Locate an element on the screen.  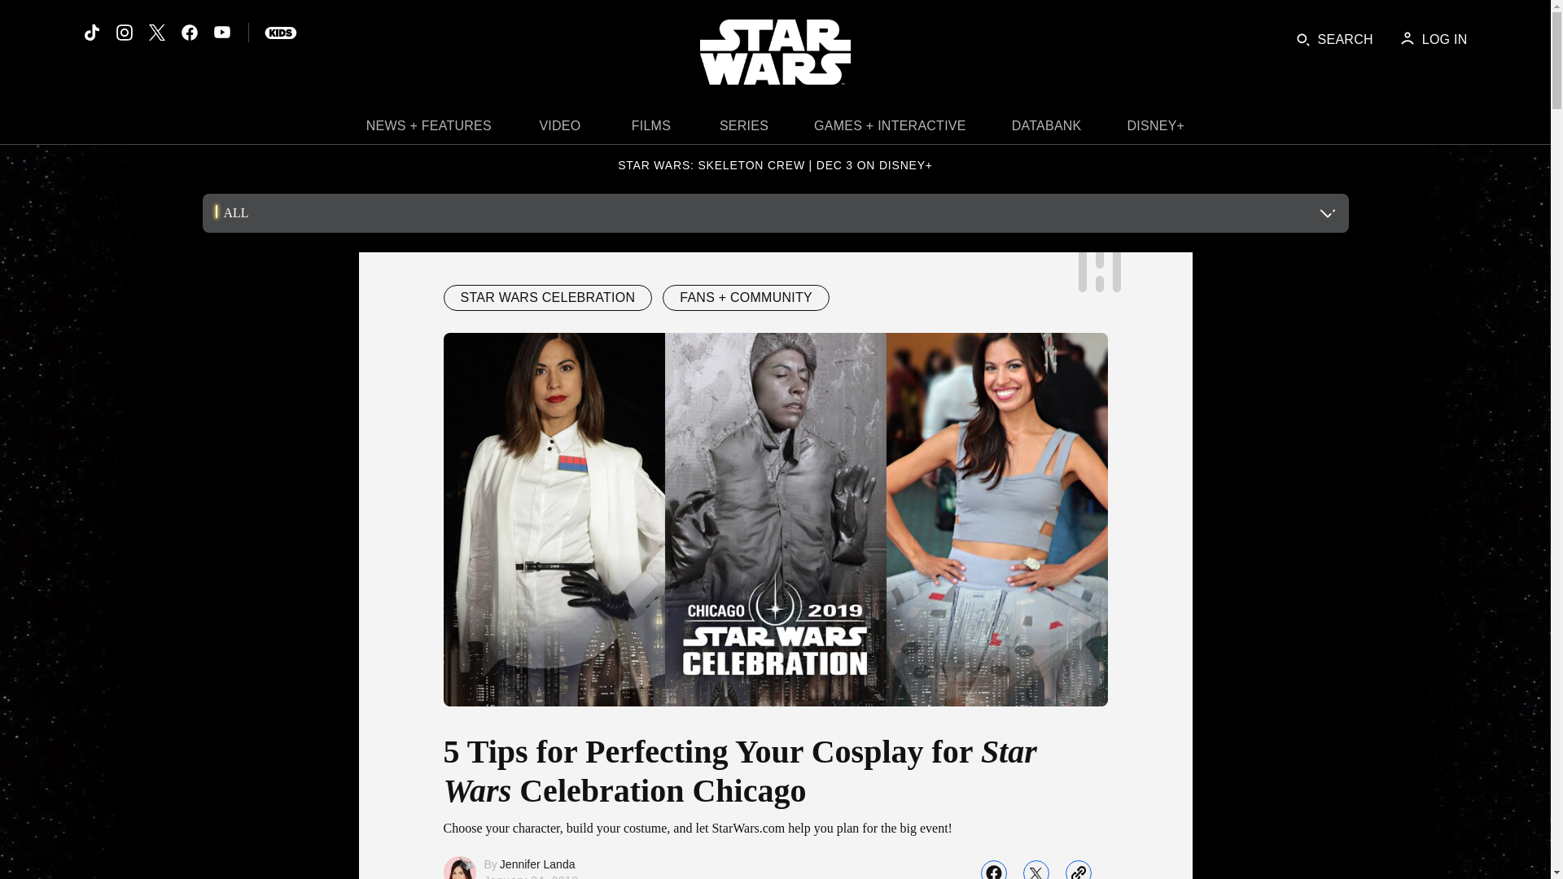
LOG IN is located at coordinates (1433, 39).